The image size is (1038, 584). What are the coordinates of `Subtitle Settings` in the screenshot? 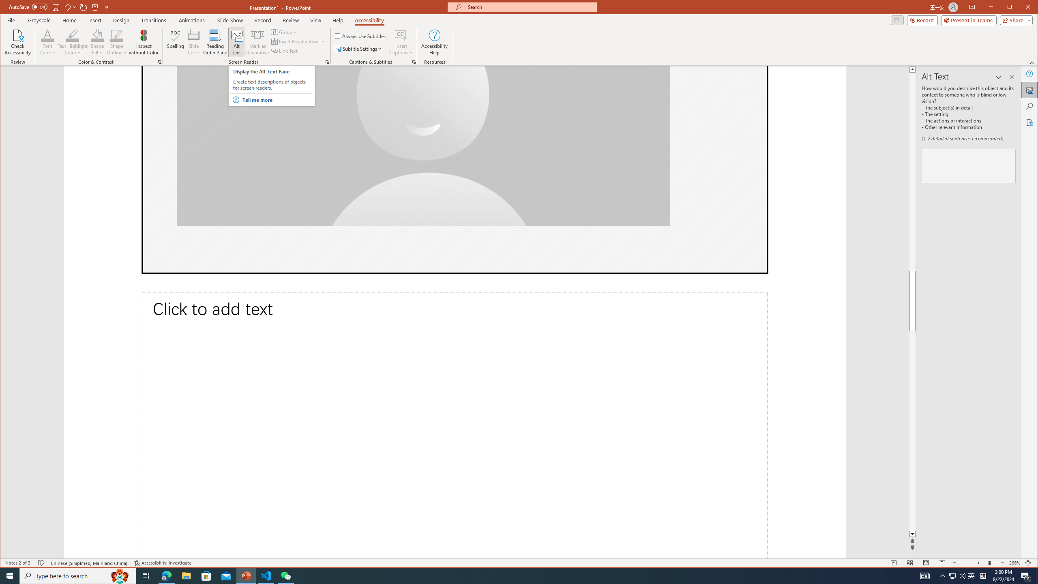 It's located at (358, 49).